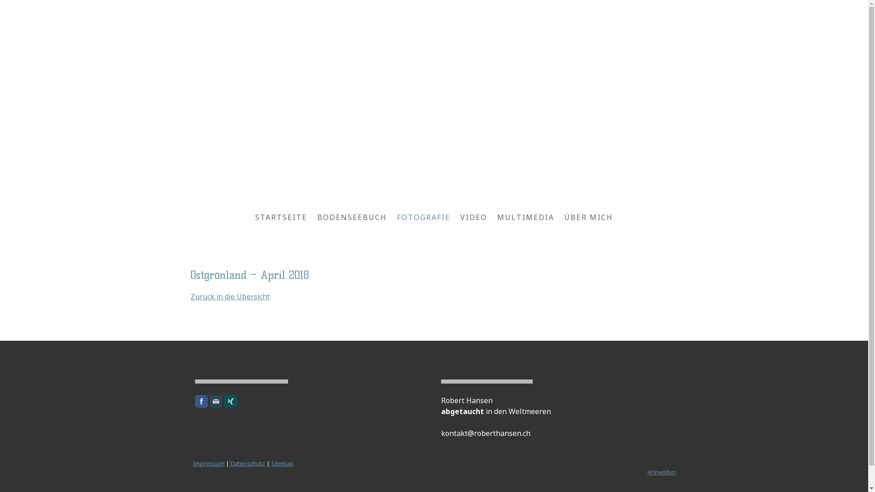  What do you see at coordinates (281, 217) in the screenshot?
I see `STARTSEITE` at bounding box center [281, 217].